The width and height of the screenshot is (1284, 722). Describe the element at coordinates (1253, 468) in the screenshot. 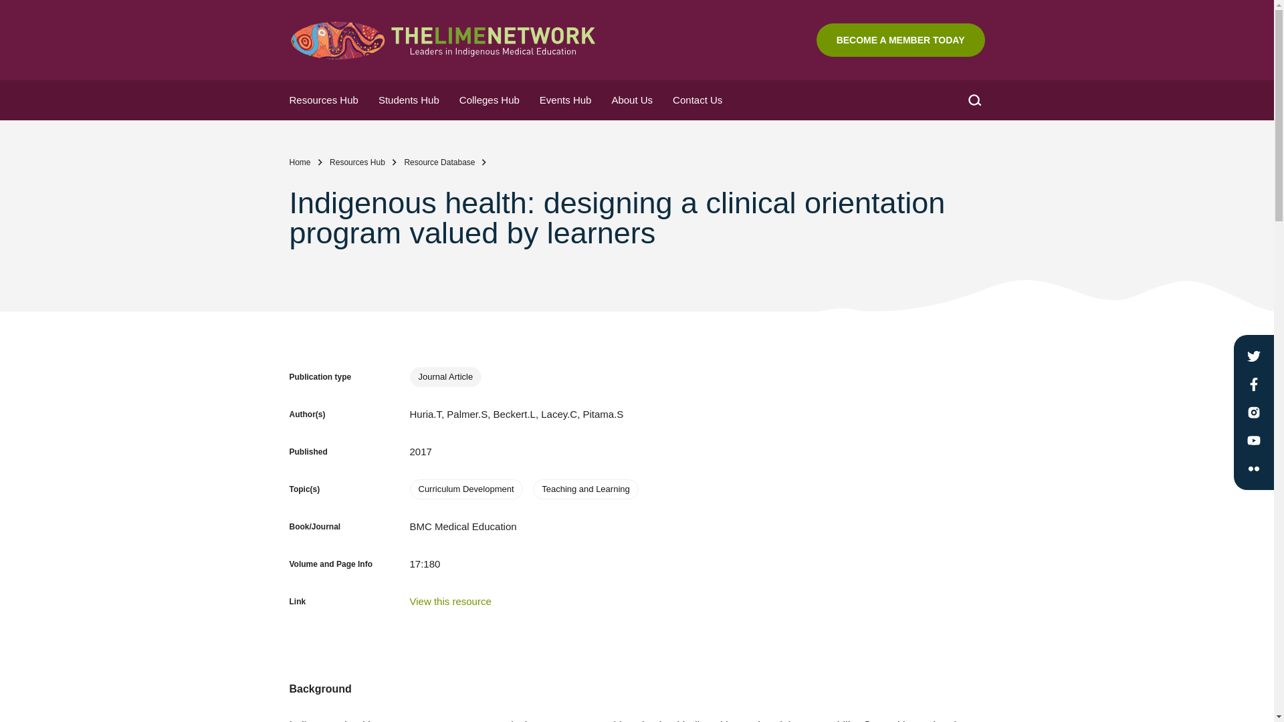

I see `Find us on Flickr` at that location.